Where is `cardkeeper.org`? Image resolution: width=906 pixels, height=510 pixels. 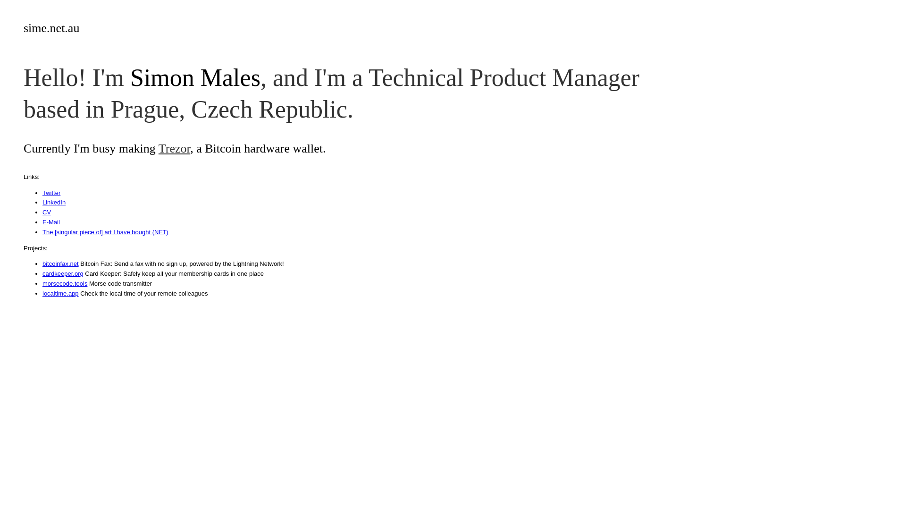
cardkeeper.org is located at coordinates (63, 274).